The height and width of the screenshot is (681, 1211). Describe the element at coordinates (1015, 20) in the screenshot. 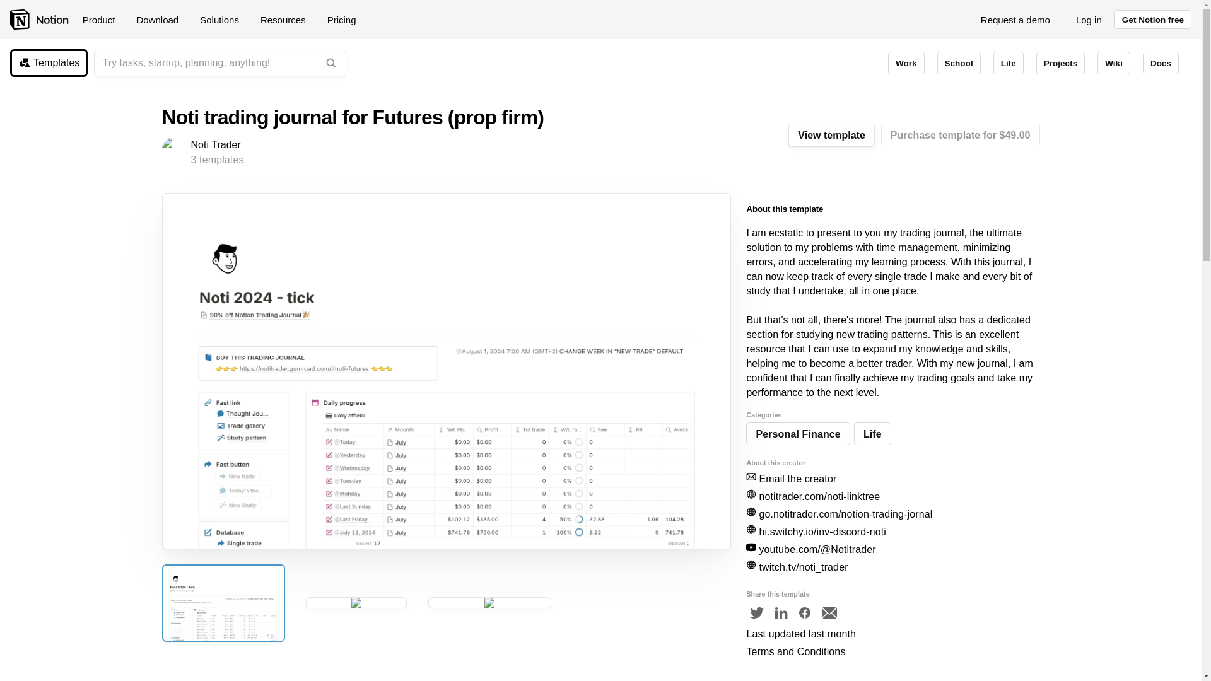

I see `Request a demo` at that location.